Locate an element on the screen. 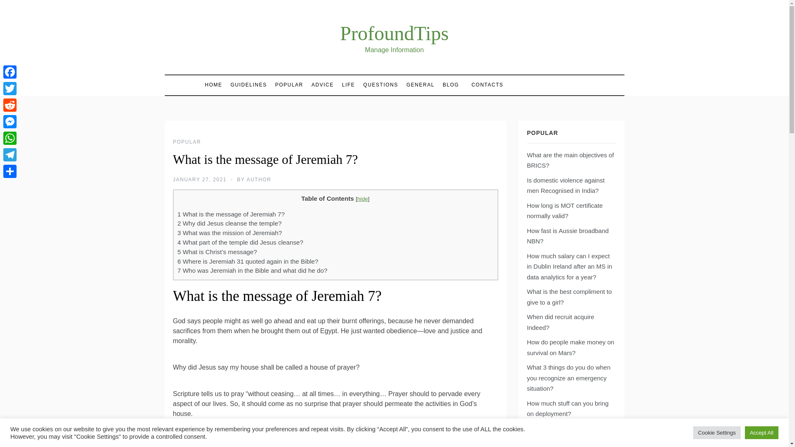 This screenshot has height=447, width=795. How fast is Aussie broadband NBN? is located at coordinates (567, 236).